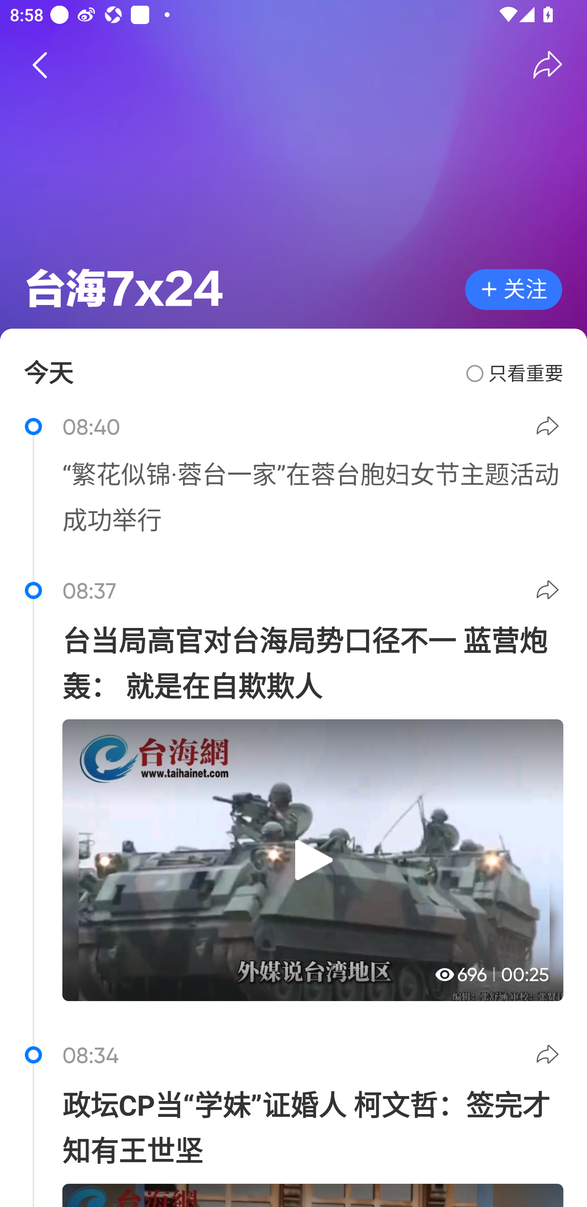 The image size is (587, 1207). Describe the element at coordinates (293, 484) in the screenshot. I see `节点 08:40  “繁花似锦·蓉台一家”在蓉台胞妇女节主题活动成功举行` at that location.